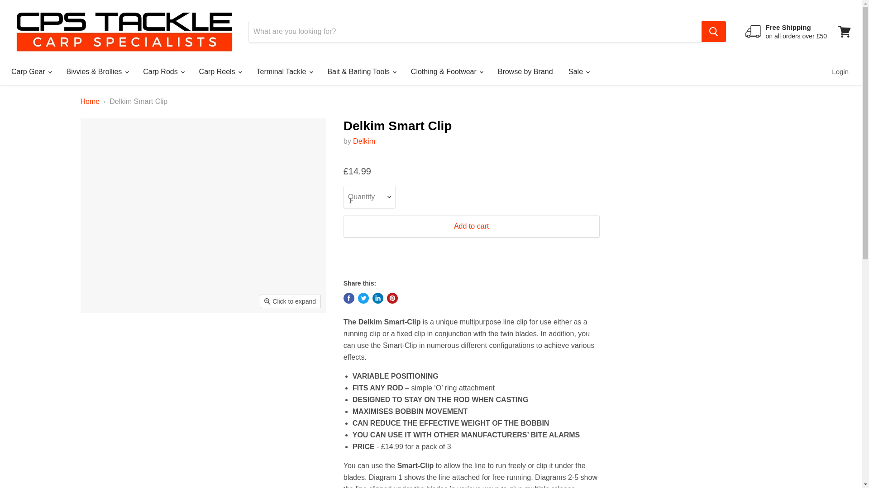  Describe the element at coordinates (284, 72) in the screenshot. I see `Terminal Tackle` at that location.